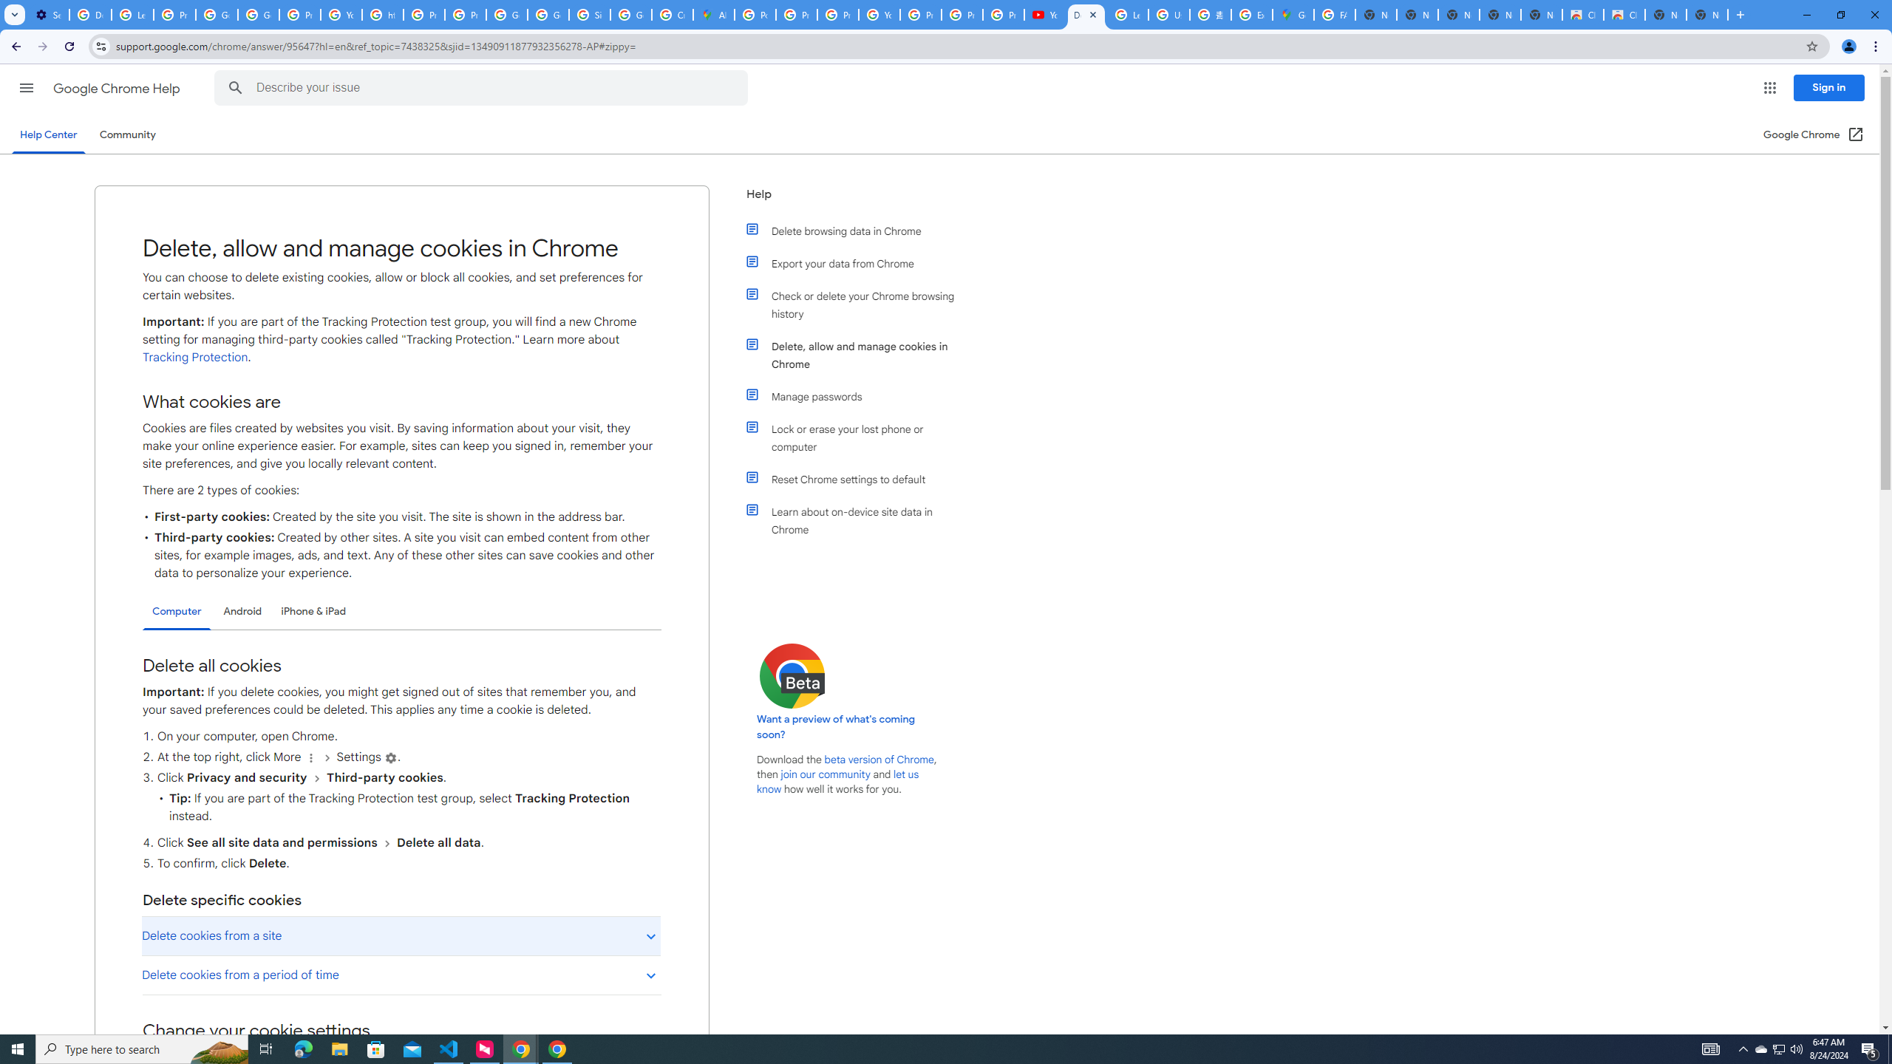 The width and height of the screenshot is (1892, 1064). I want to click on Delete cookies from a period of time, so click(401, 975).